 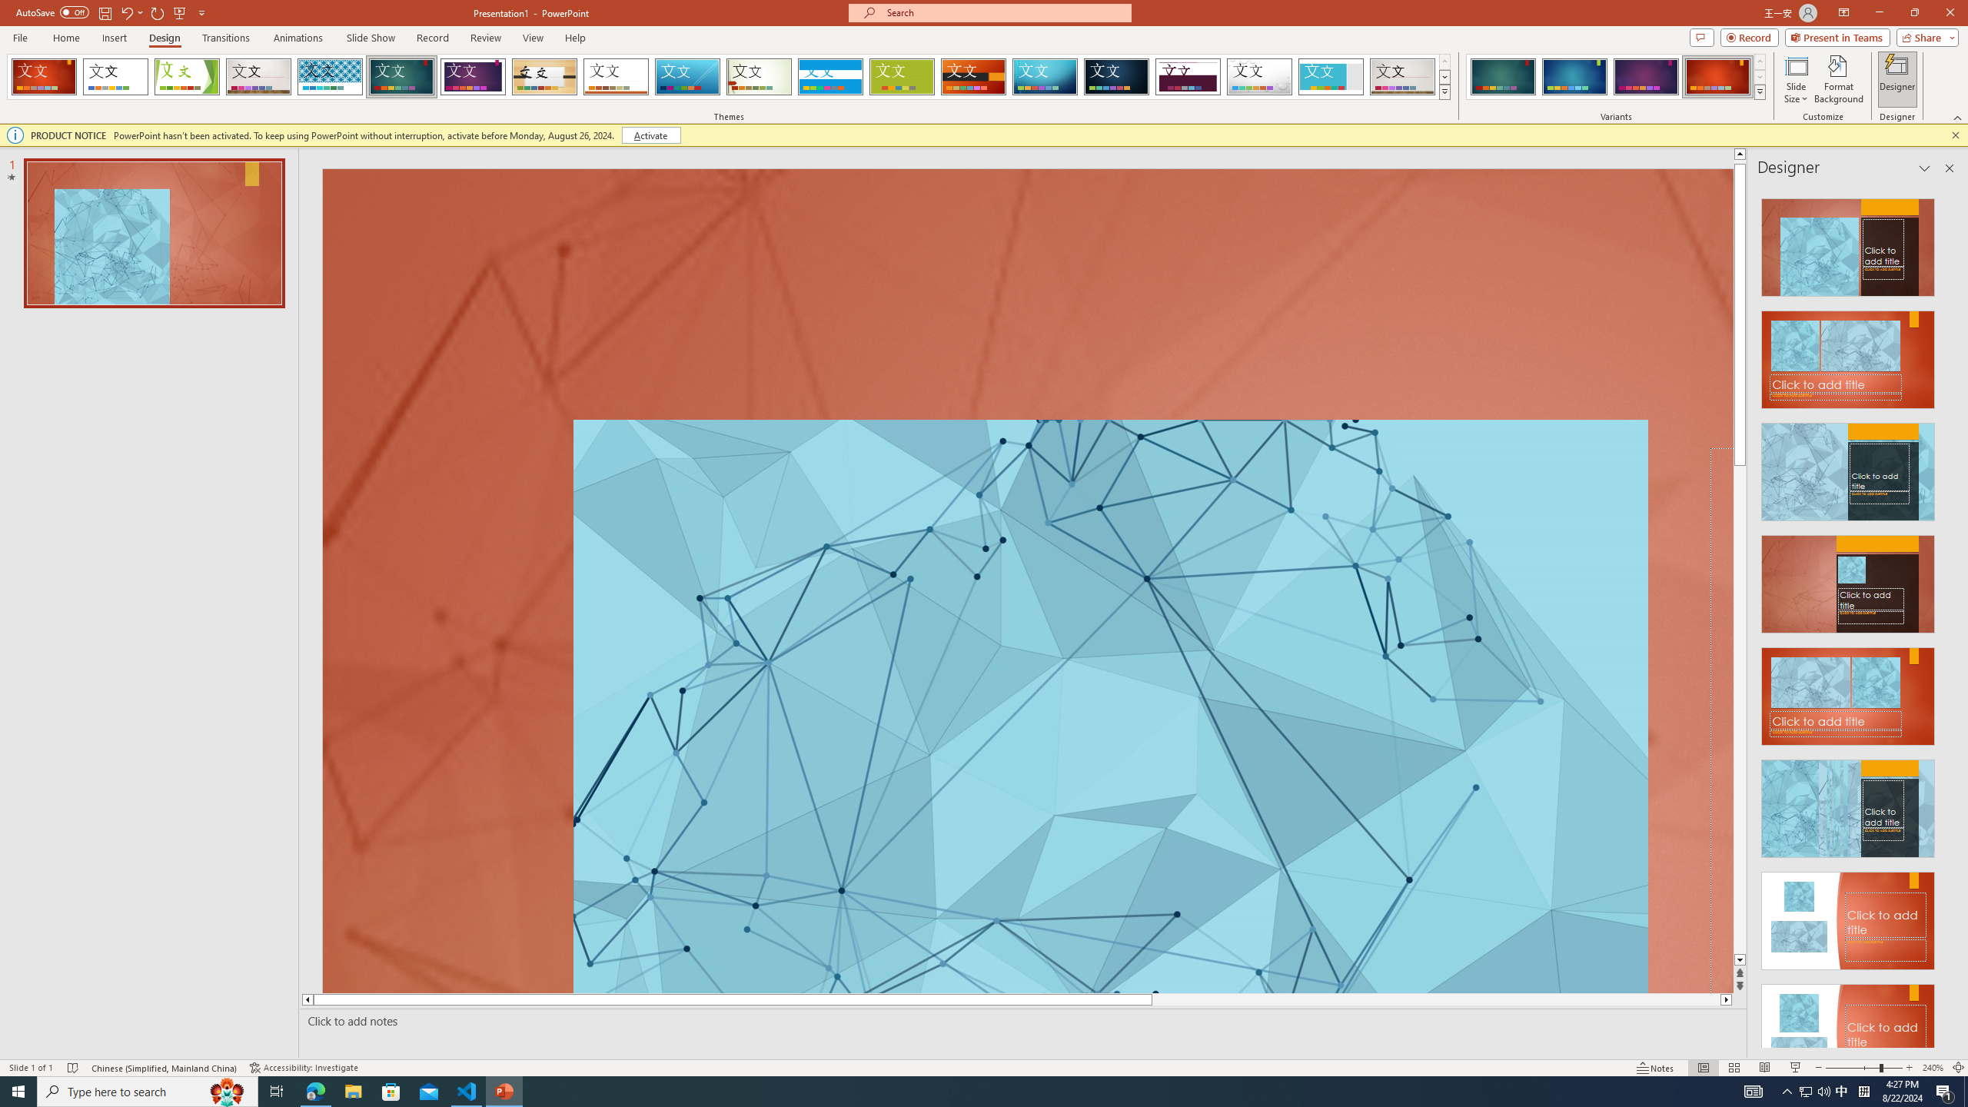 What do you see at coordinates (616, 77) in the screenshot?
I see `Retrospect` at bounding box center [616, 77].